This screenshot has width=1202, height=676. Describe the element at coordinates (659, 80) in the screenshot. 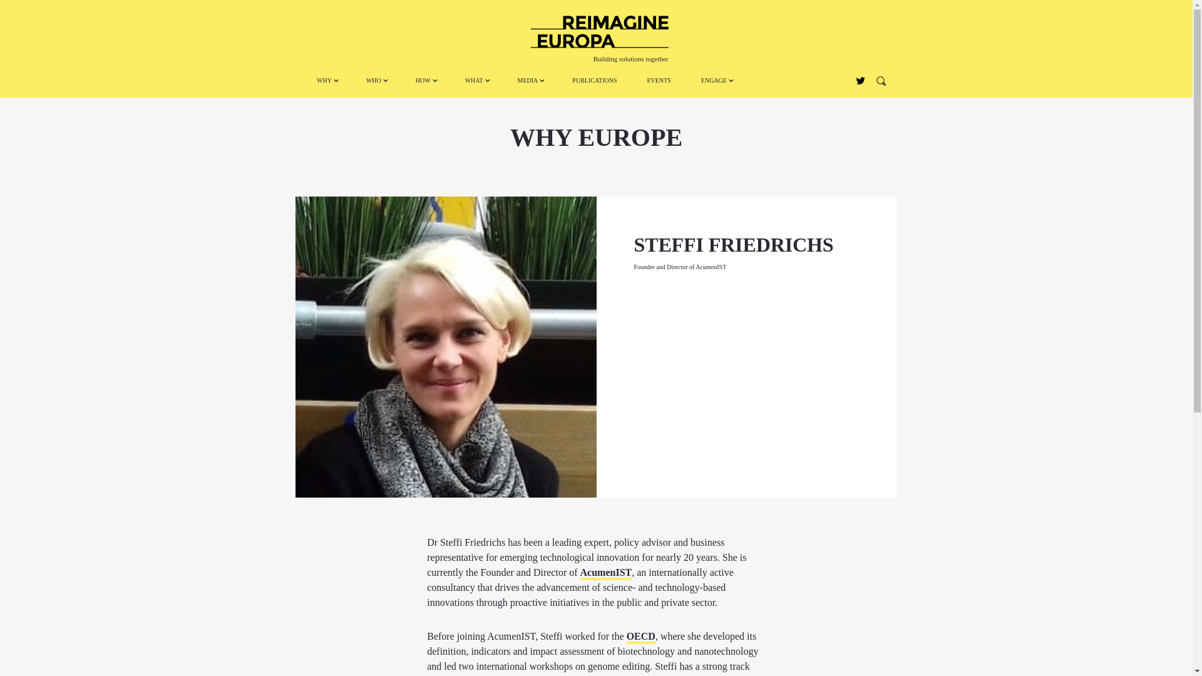

I see `EVENTS` at that location.